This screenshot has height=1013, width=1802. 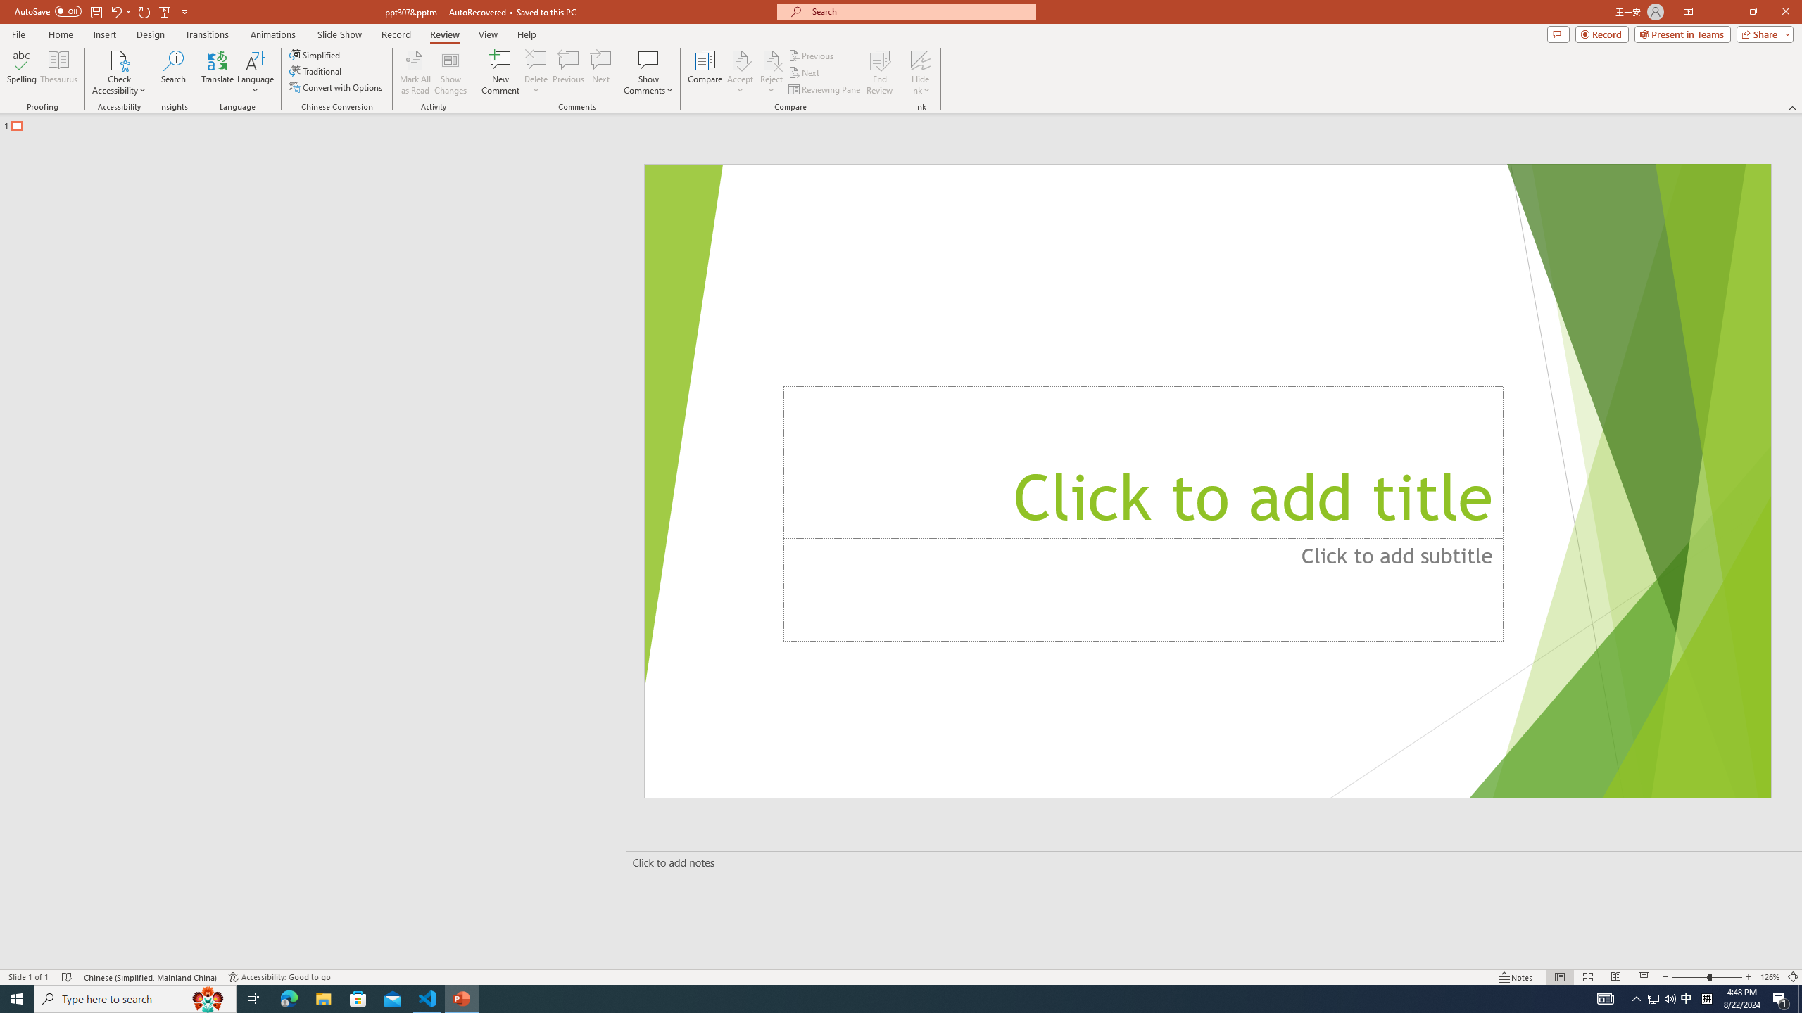 What do you see at coordinates (218, 72) in the screenshot?
I see `Translate` at bounding box center [218, 72].